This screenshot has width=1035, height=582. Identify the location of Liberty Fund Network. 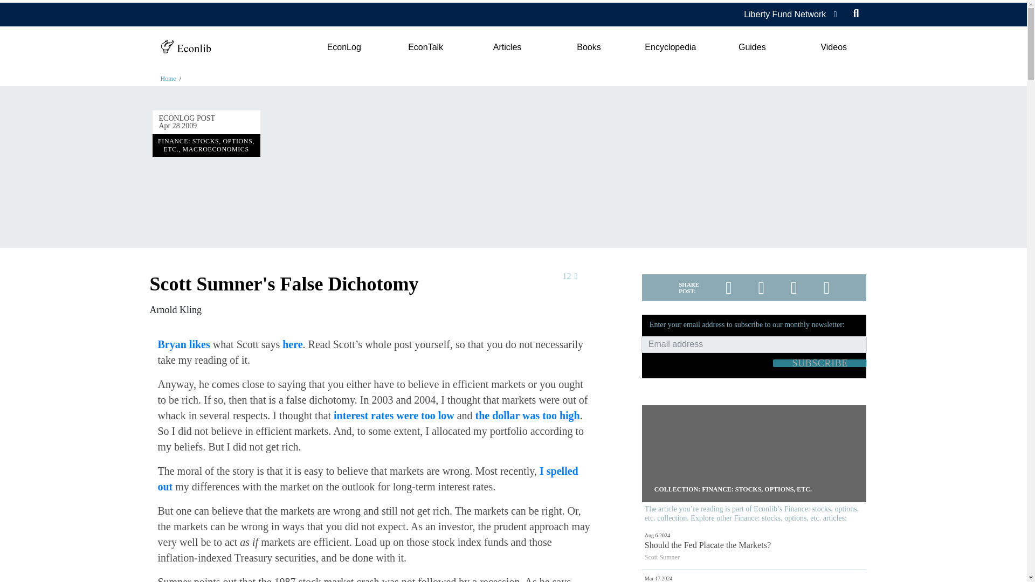
(785, 14).